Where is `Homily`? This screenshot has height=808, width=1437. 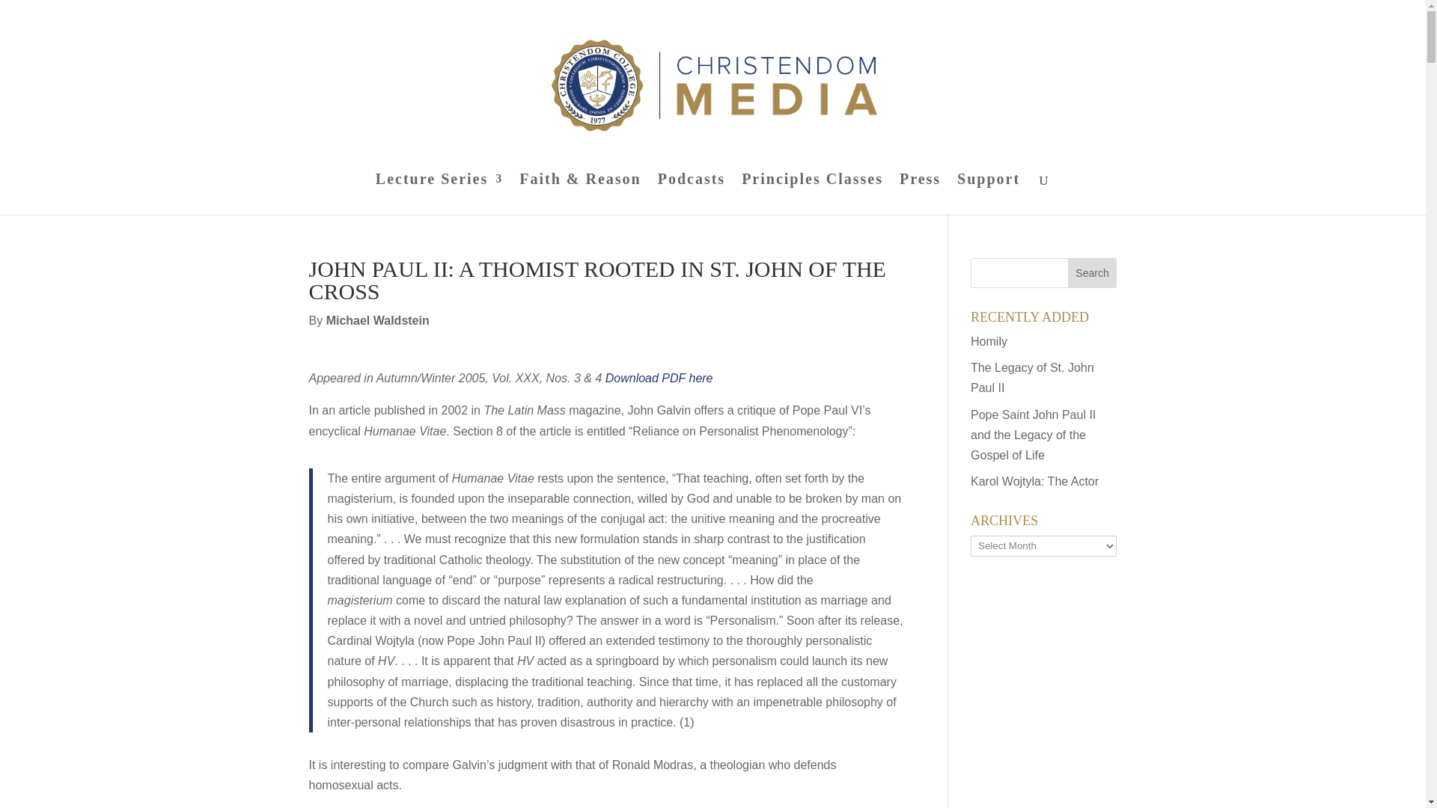 Homily is located at coordinates (989, 341).